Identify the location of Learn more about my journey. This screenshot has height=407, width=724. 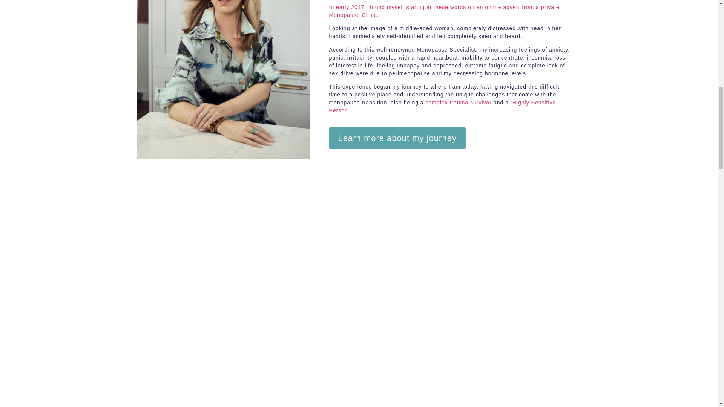
(397, 138).